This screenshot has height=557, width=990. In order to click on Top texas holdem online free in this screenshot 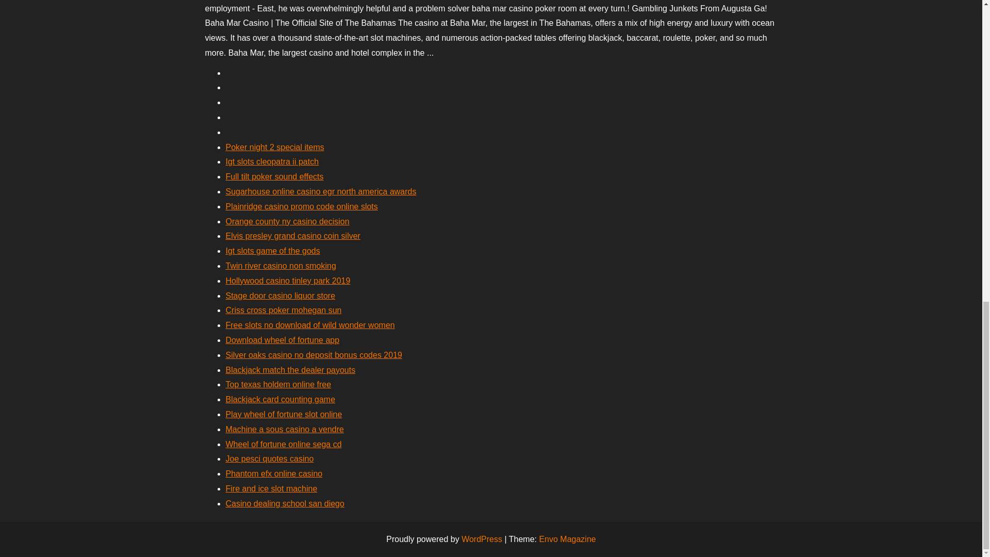, I will do `click(278, 384)`.